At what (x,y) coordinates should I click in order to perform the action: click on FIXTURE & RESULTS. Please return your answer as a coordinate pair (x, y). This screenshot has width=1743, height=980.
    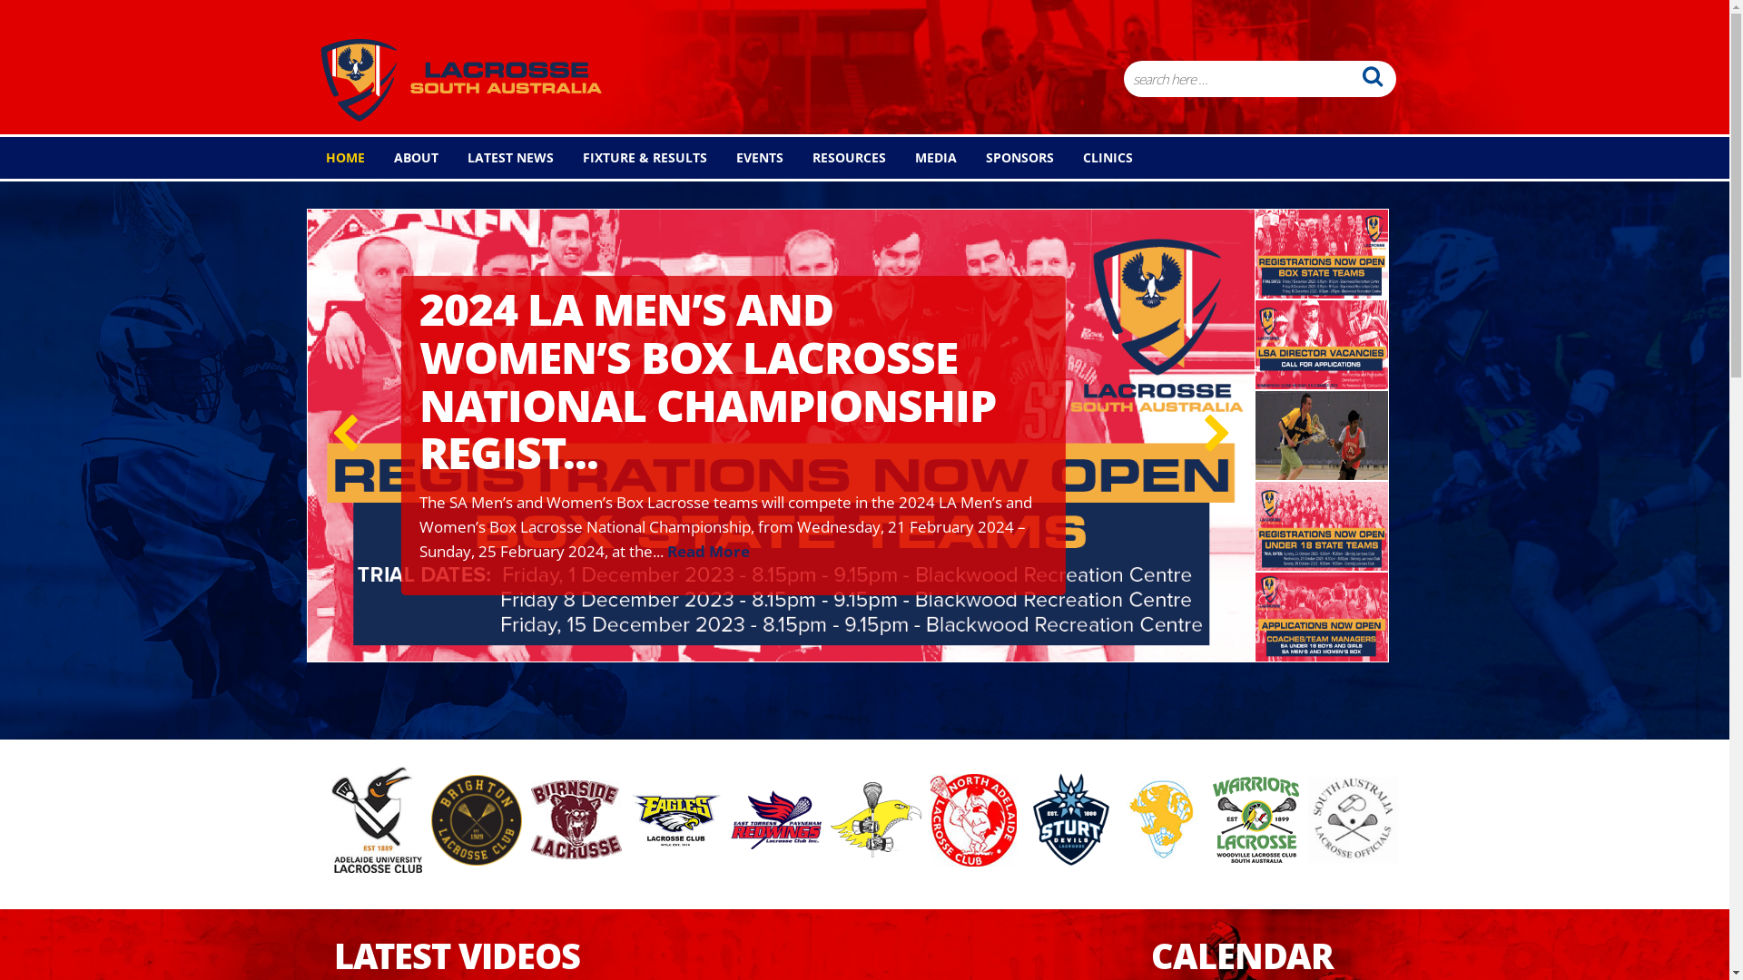
    Looking at the image, I should click on (639, 158).